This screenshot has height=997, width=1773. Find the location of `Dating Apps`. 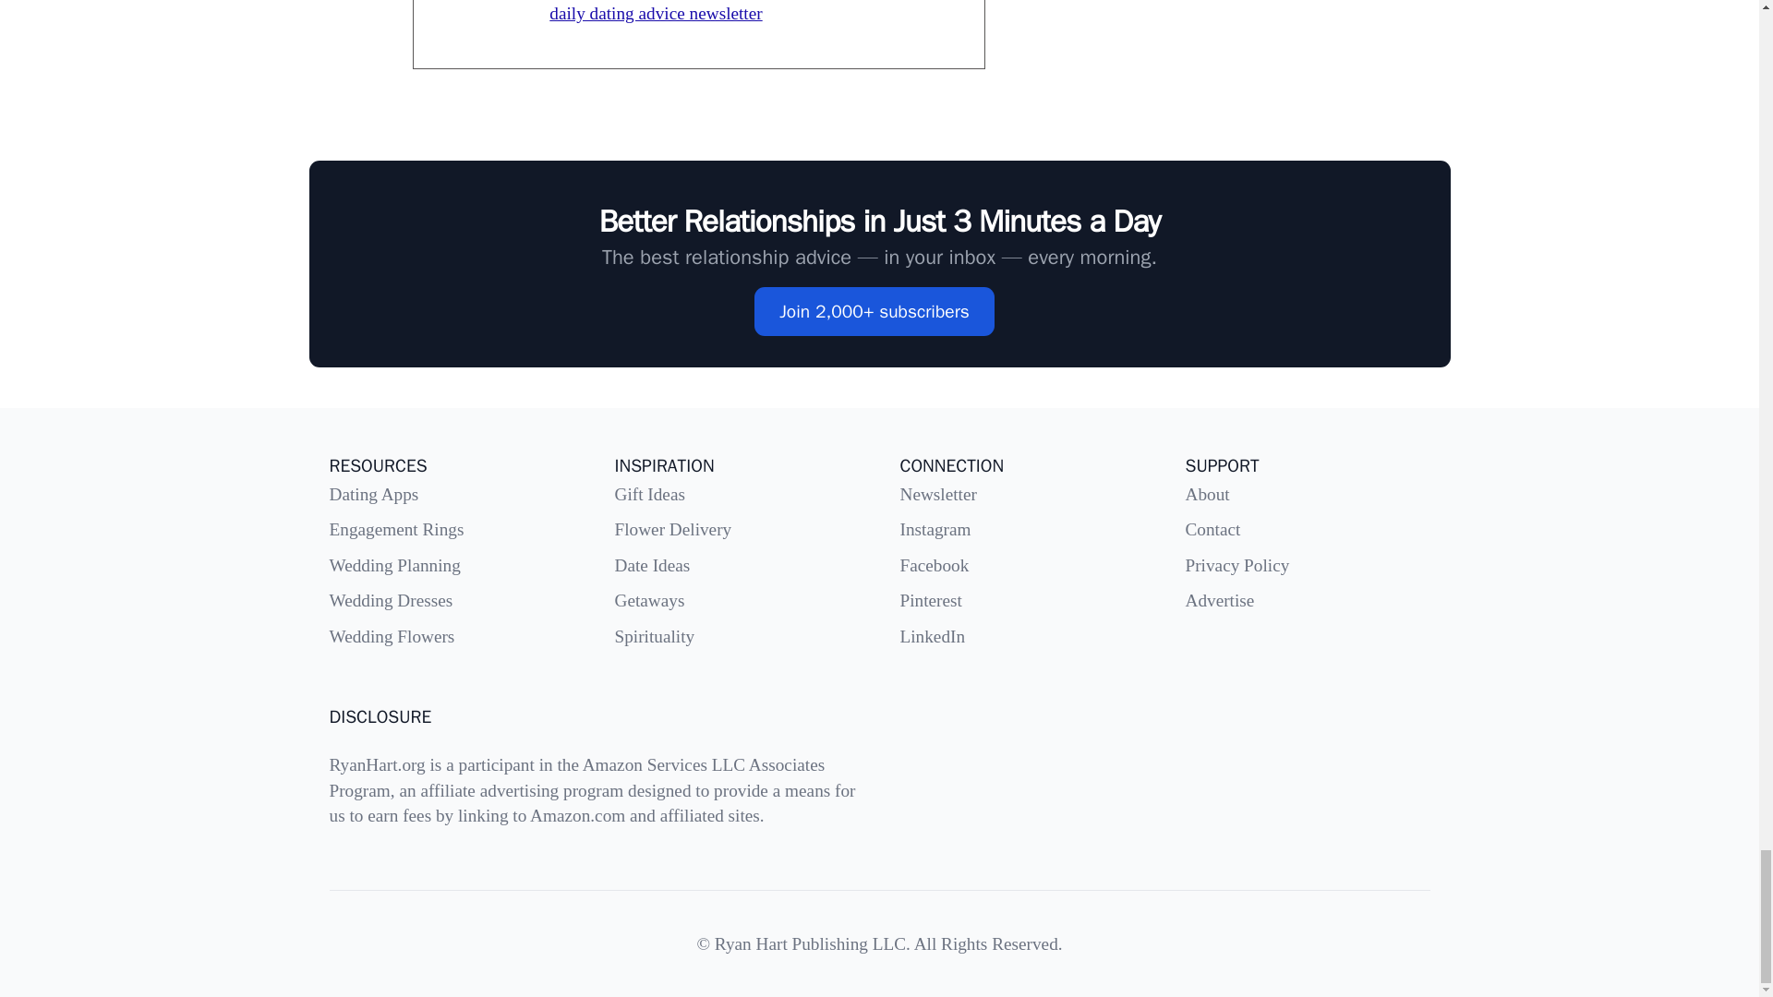

Dating Apps is located at coordinates (373, 494).